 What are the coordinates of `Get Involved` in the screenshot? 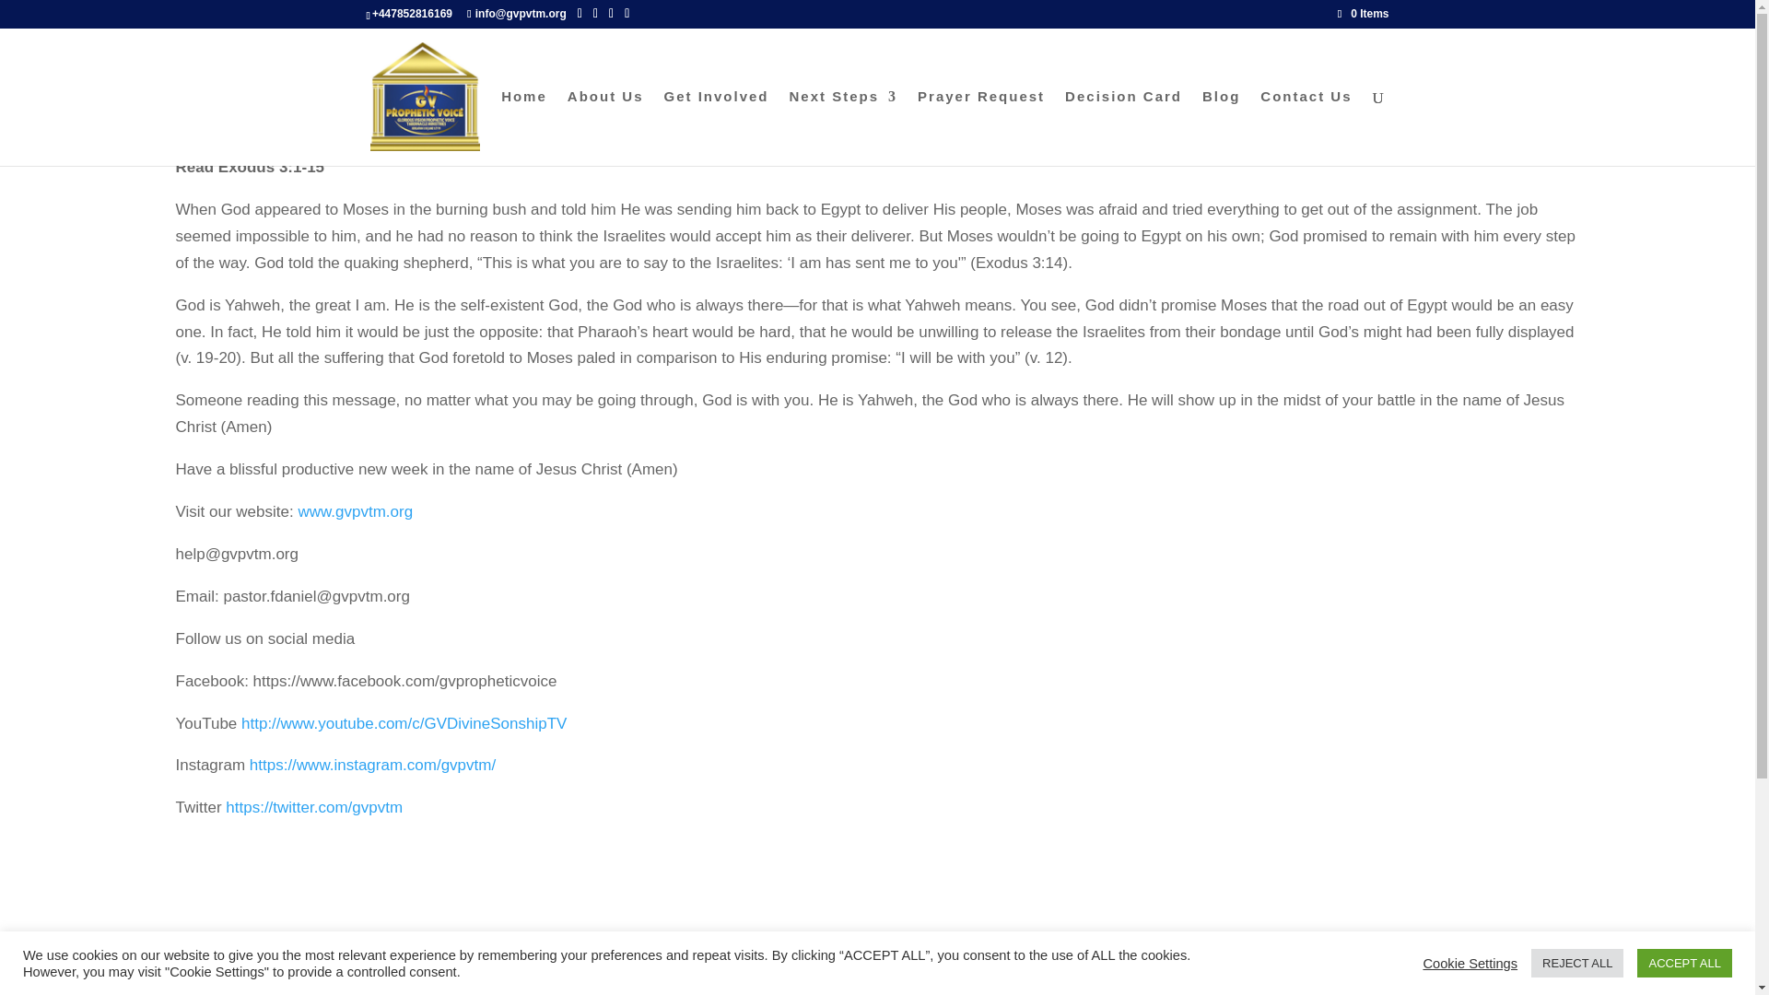 It's located at (715, 128).